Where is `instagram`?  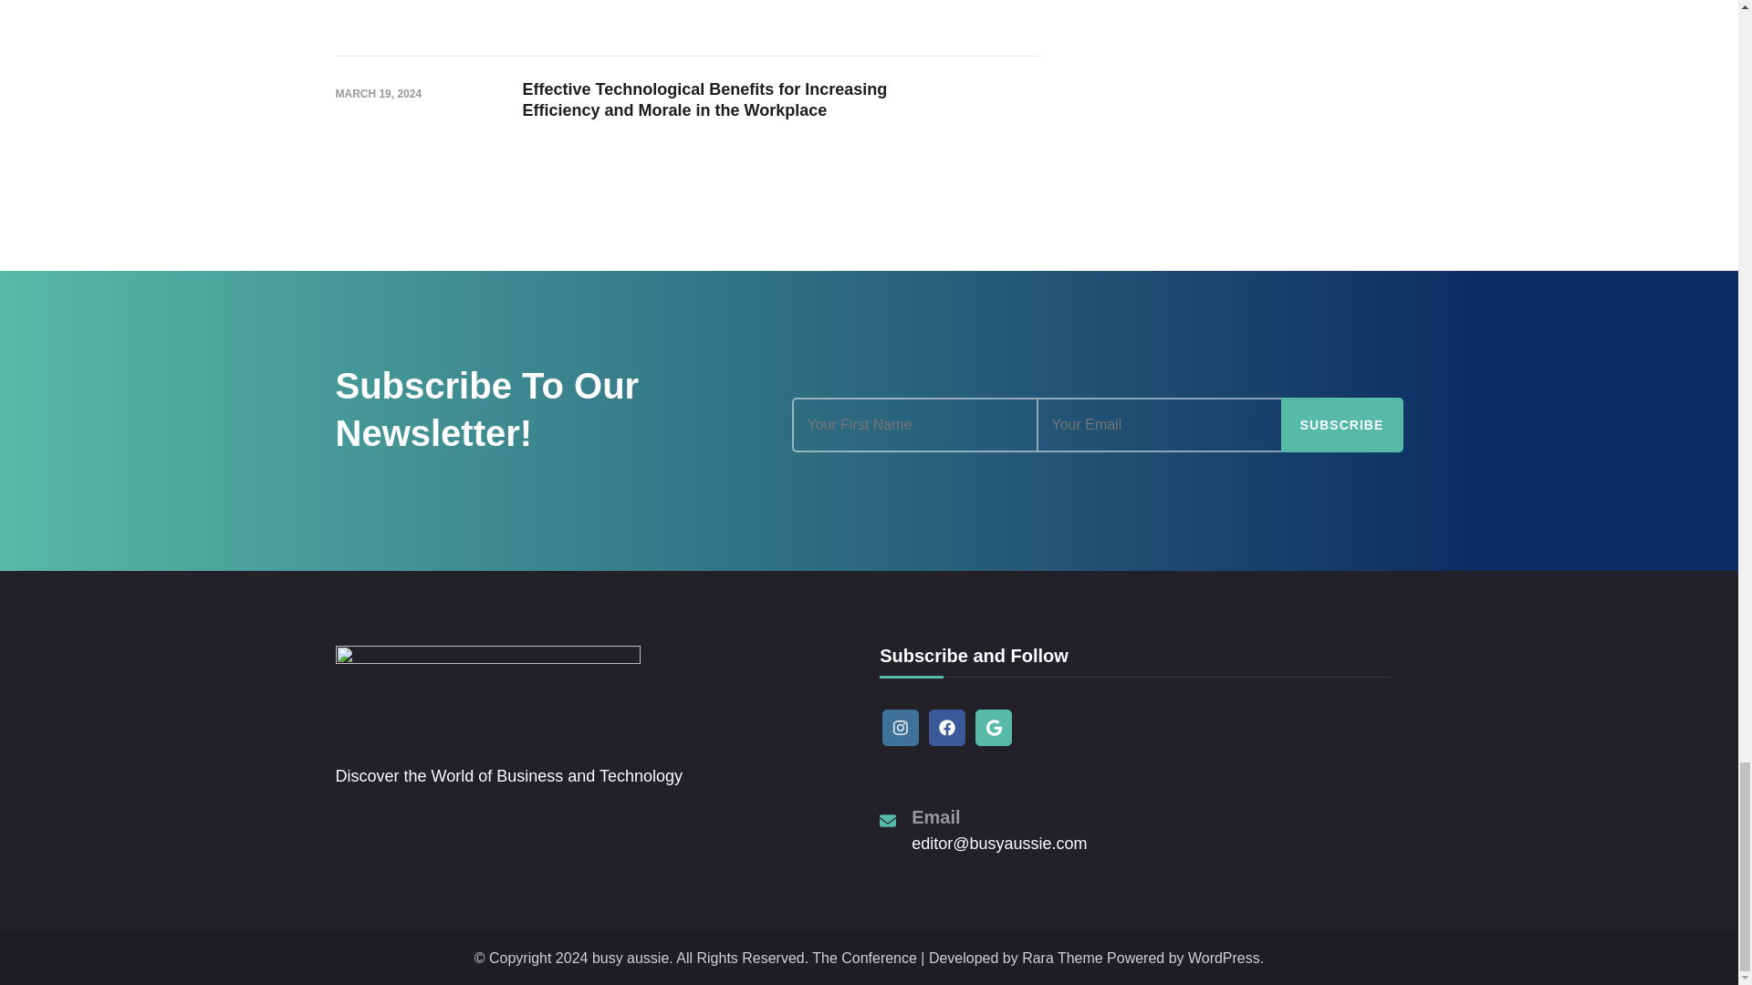 instagram is located at coordinates (900, 727).